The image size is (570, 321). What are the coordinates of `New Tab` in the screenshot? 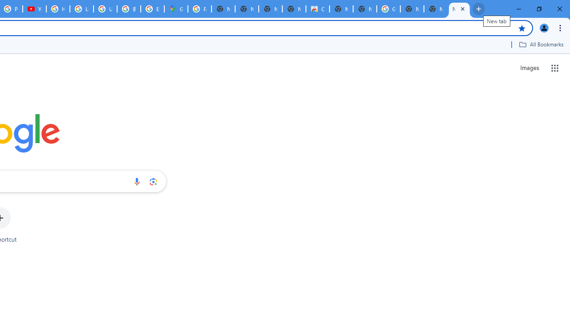 It's located at (459, 9).